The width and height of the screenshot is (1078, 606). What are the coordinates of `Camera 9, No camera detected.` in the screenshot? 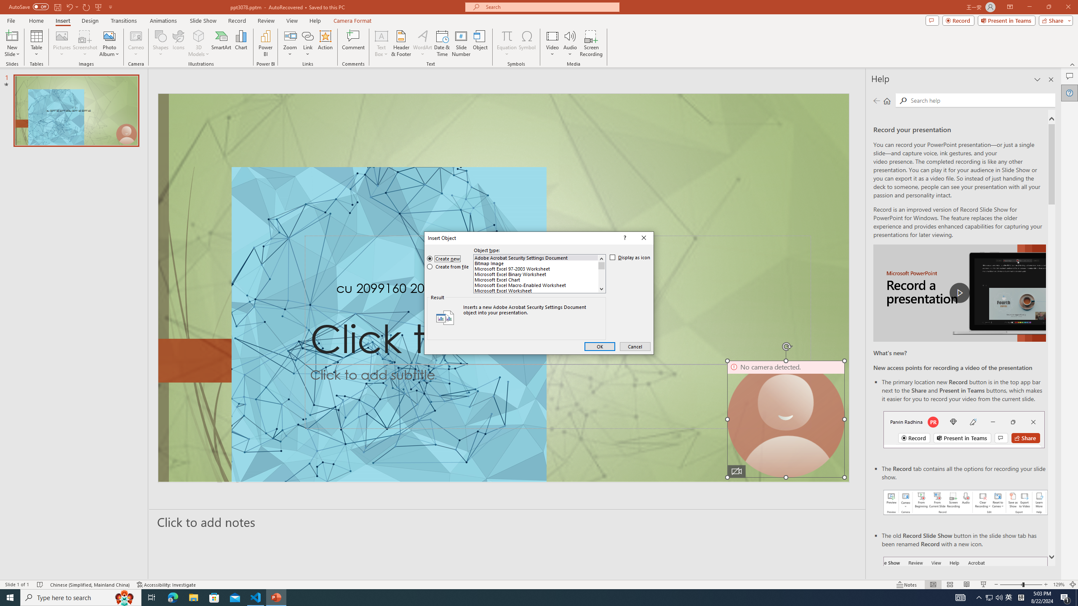 It's located at (786, 419).